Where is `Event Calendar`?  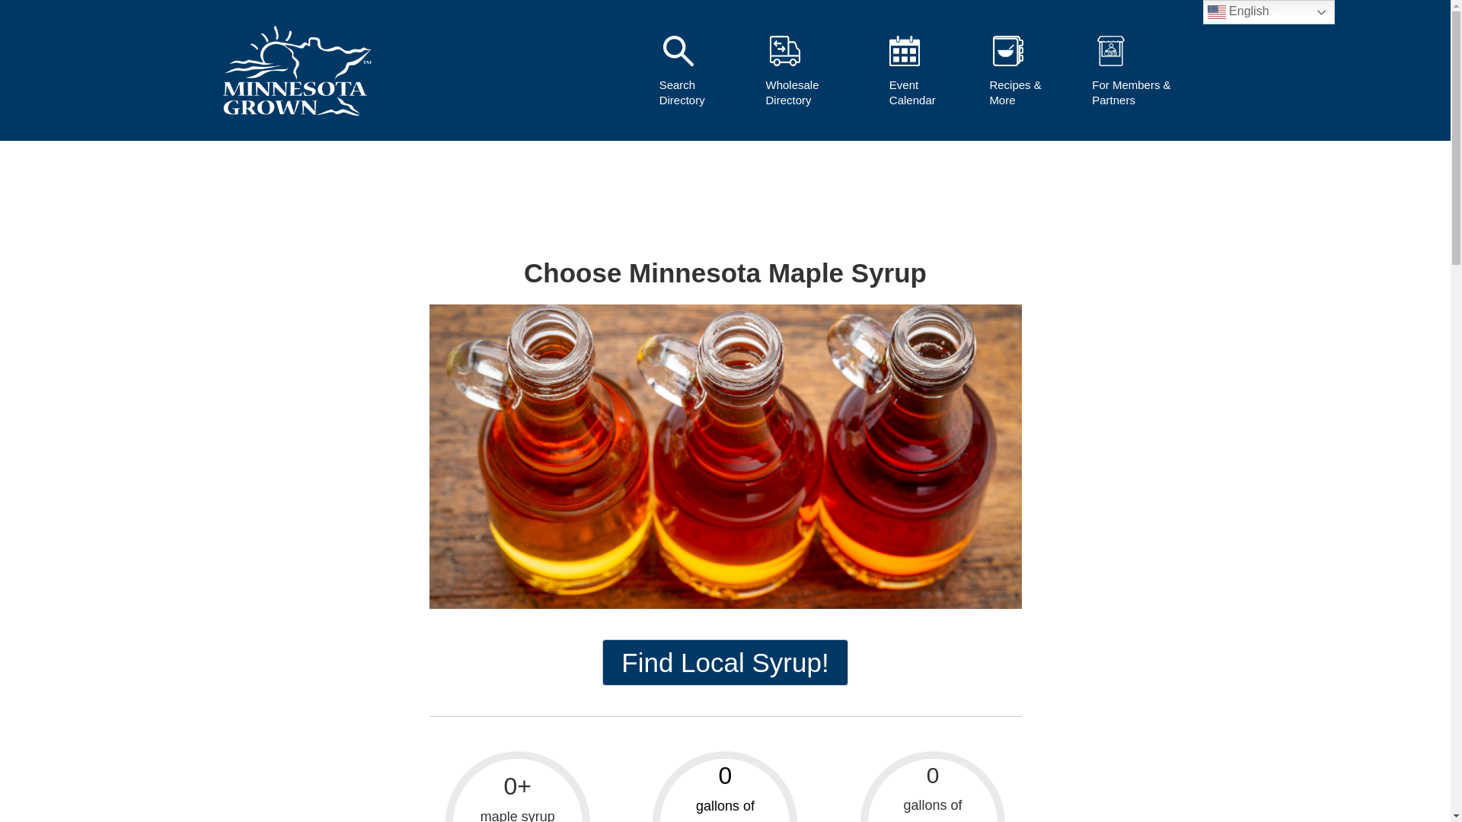
Event Calendar is located at coordinates (929, 78).